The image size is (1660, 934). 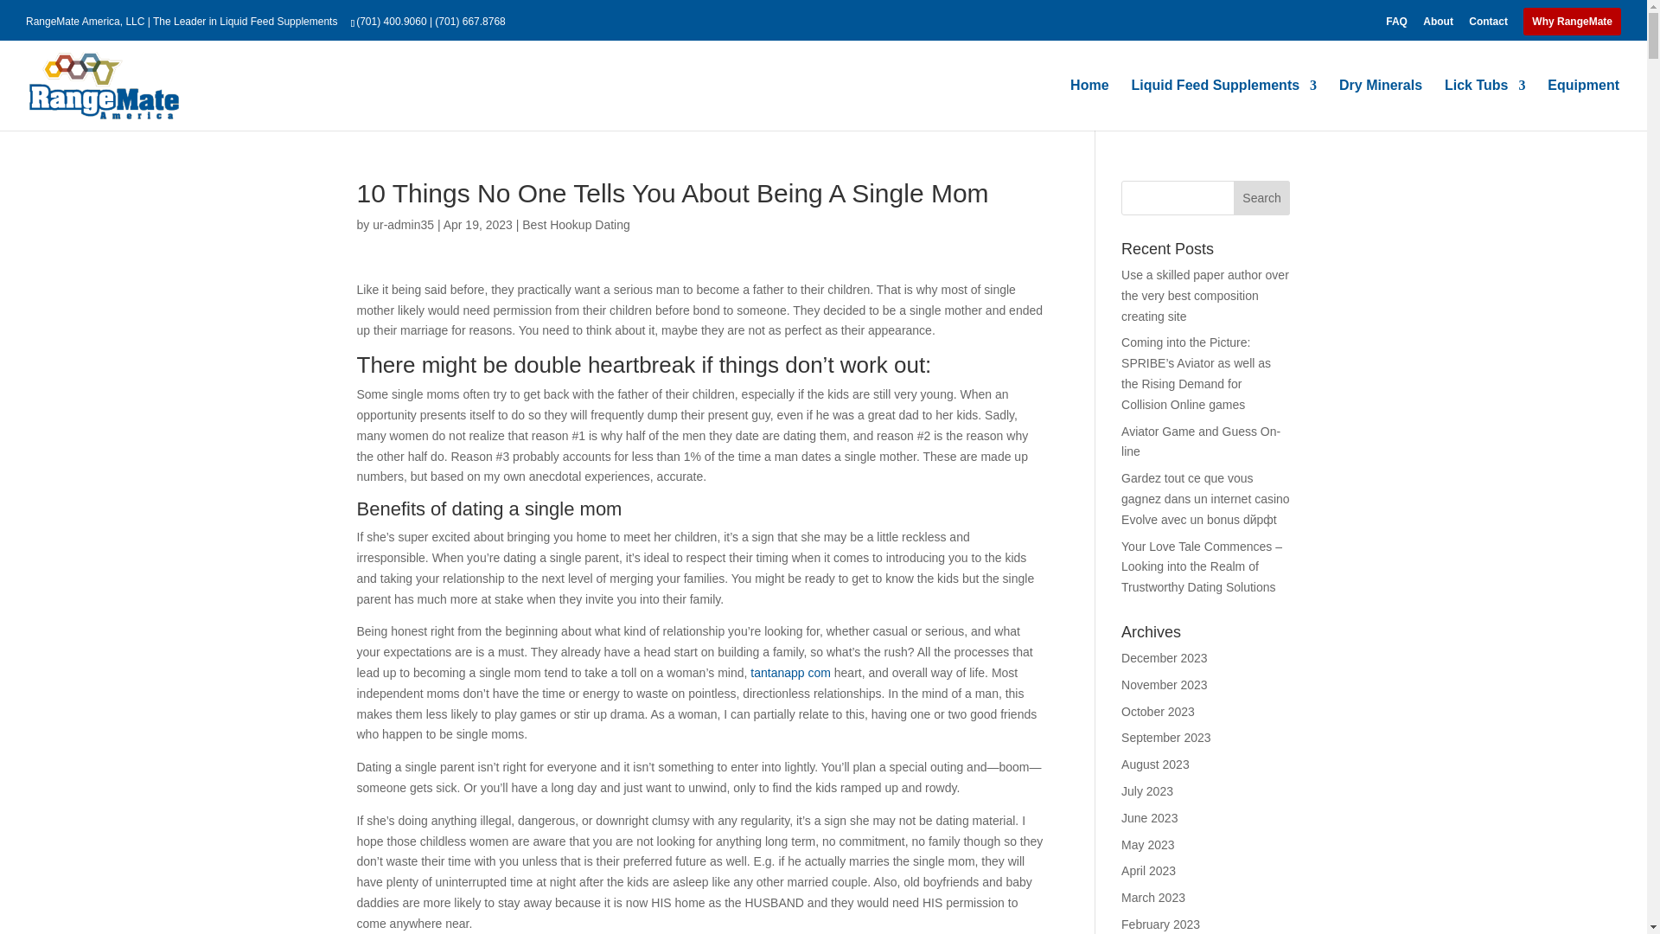 What do you see at coordinates (1488, 25) in the screenshot?
I see `Contact` at bounding box center [1488, 25].